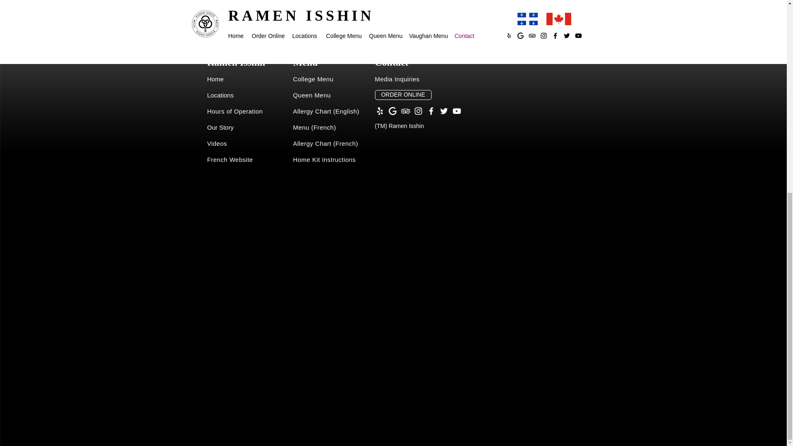 This screenshot has width=793, height=446. What do you see at coordinates (221, 95) in the screenshot?
I see `Locations` at bounding box center [221, 95].